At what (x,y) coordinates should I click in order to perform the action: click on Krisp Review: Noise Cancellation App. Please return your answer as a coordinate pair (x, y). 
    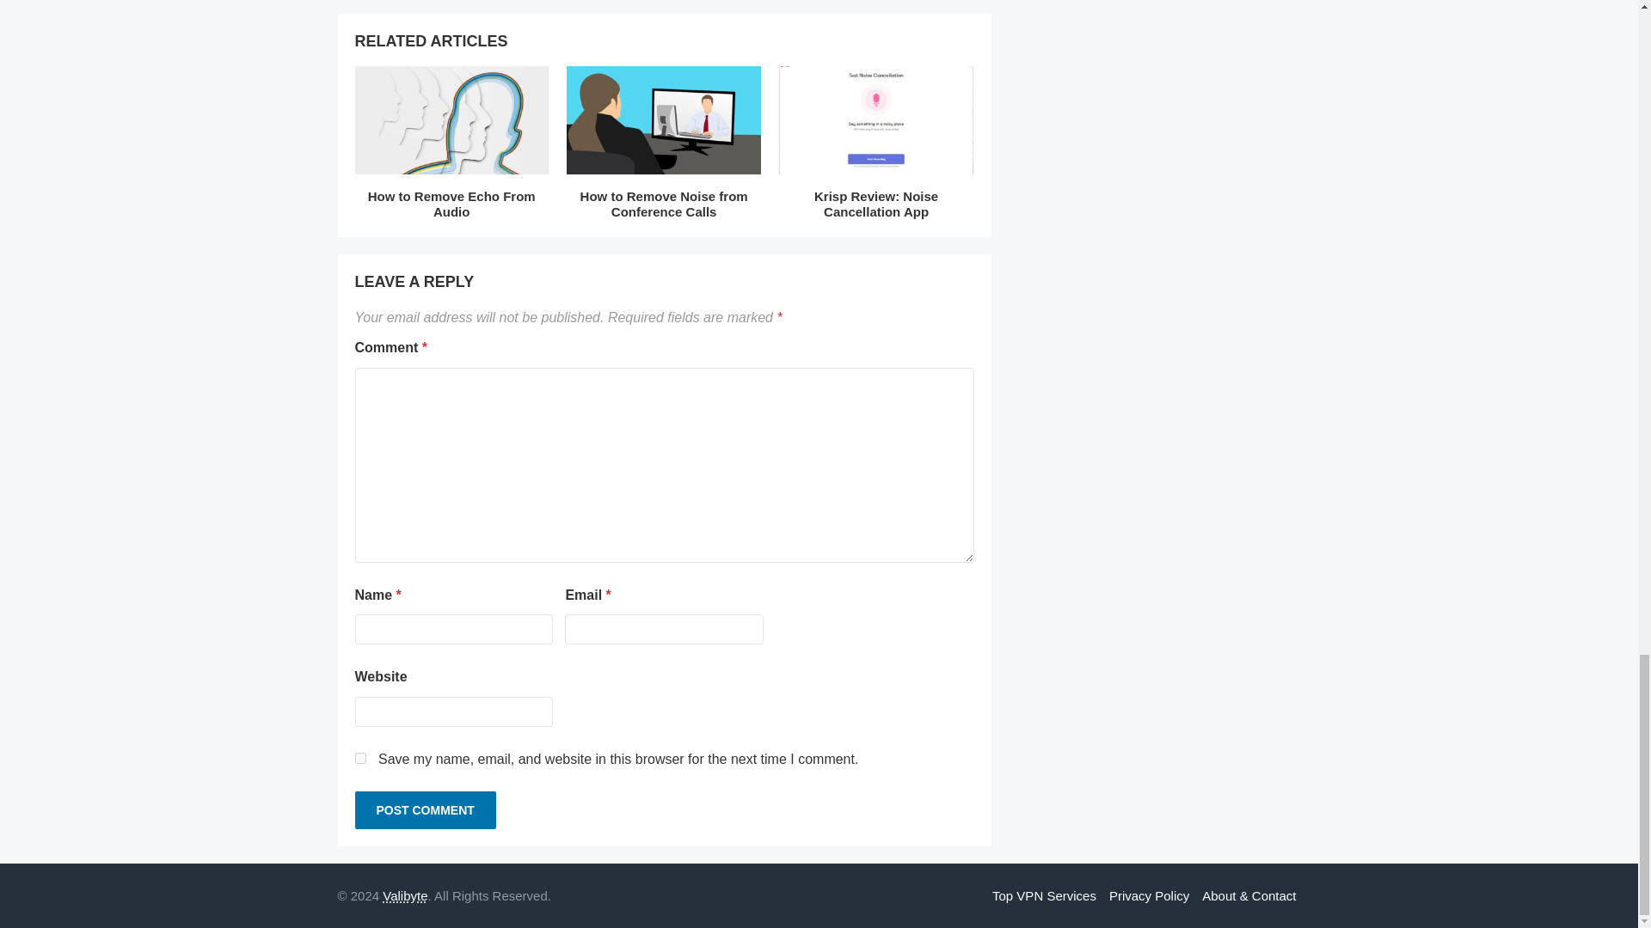
    Looking at the image, I should click on (875, 204).